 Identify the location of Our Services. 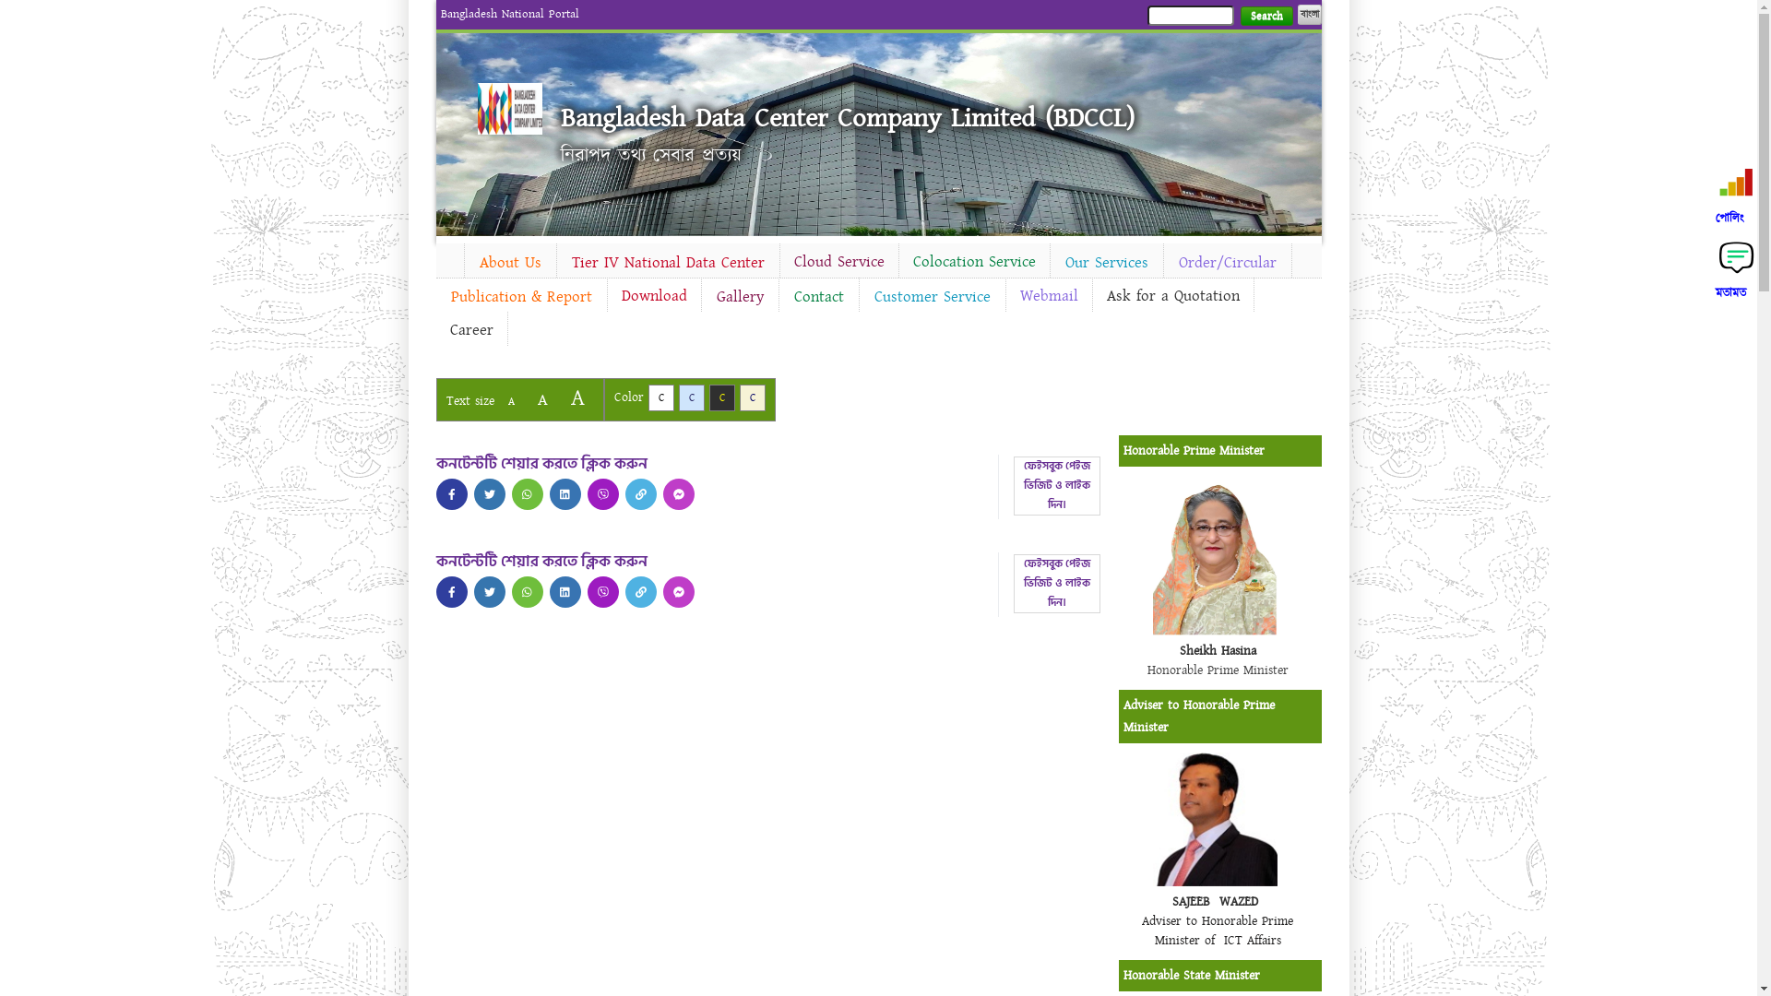
(1106, 263).